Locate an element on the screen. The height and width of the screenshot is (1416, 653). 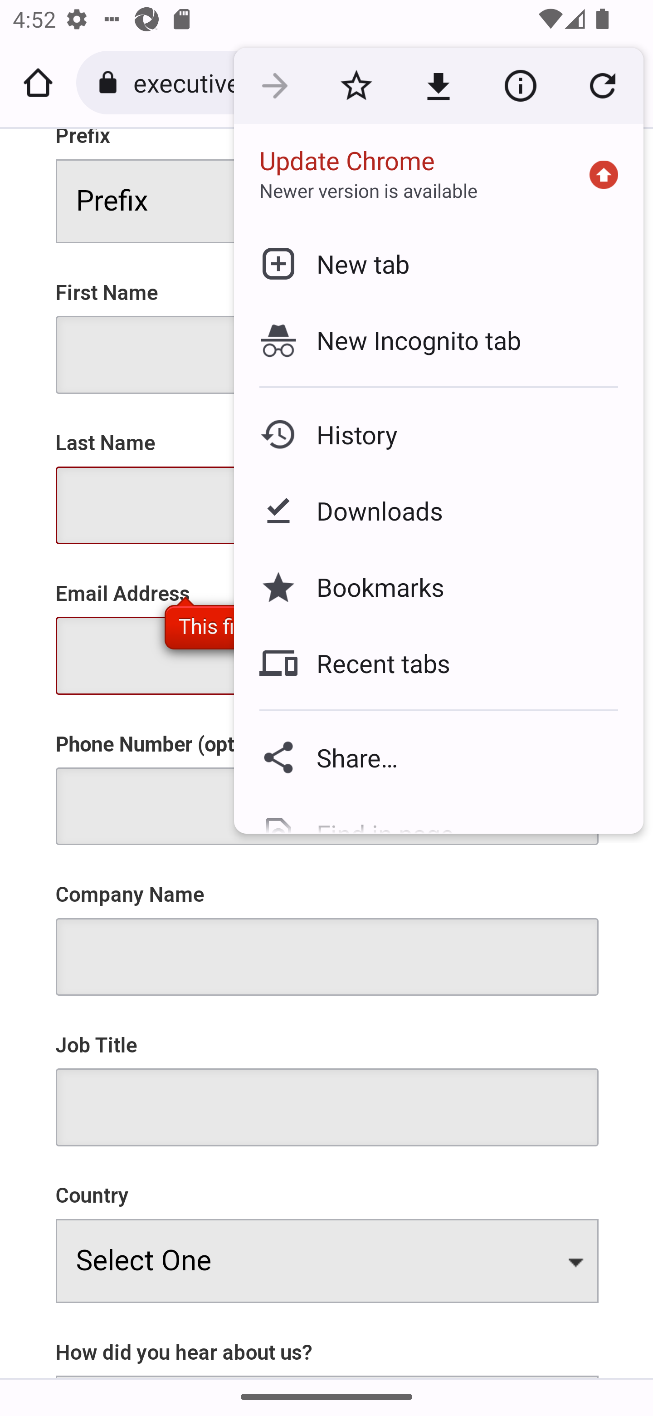
History is located at coordinates (438, 435).